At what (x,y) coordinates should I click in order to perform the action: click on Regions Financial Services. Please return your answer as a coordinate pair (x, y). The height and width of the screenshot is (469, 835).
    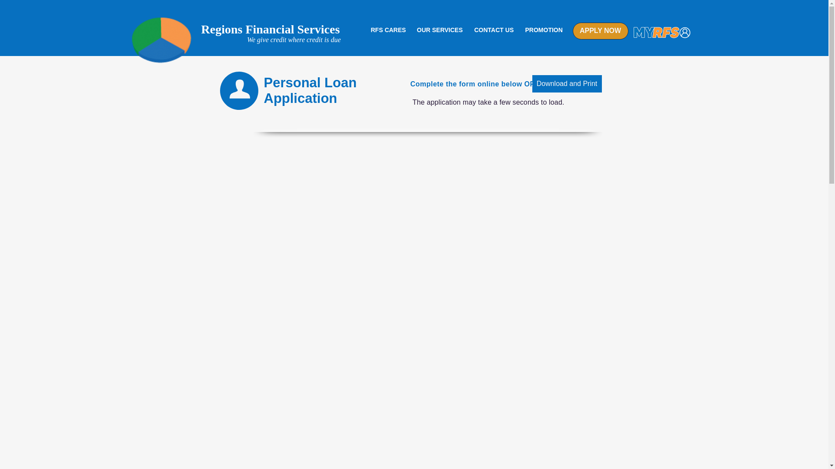
    Looking at the image, I should click on (271, 29).